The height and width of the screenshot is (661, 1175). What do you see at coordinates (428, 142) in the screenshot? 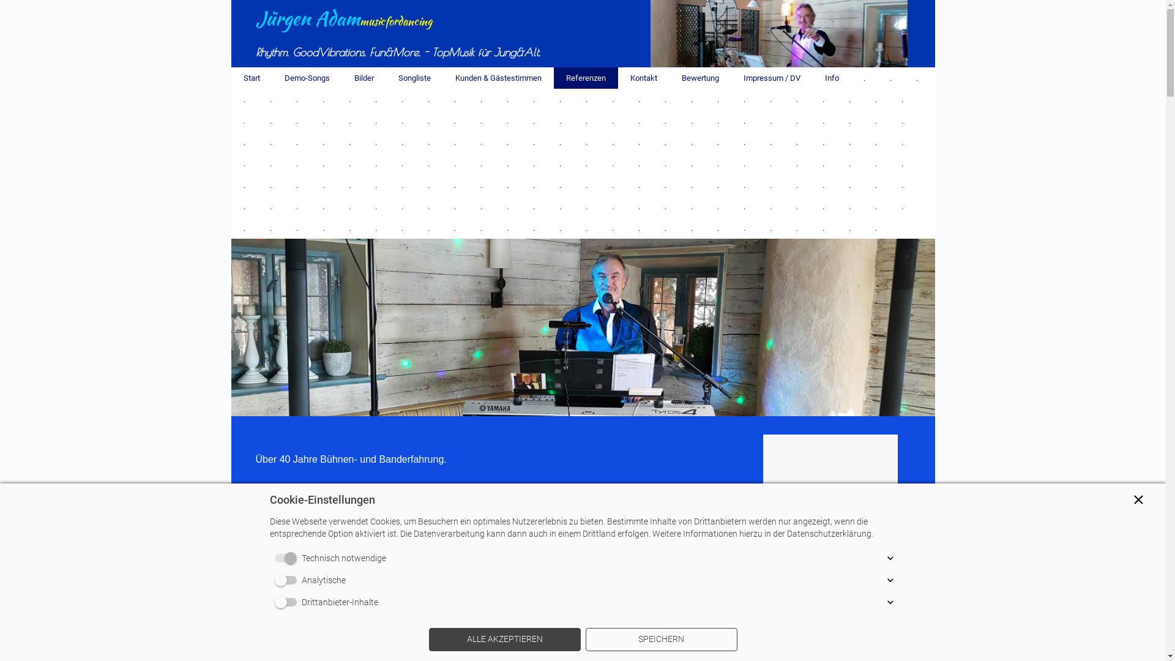
I see `.` at bounding box center [428, 142].